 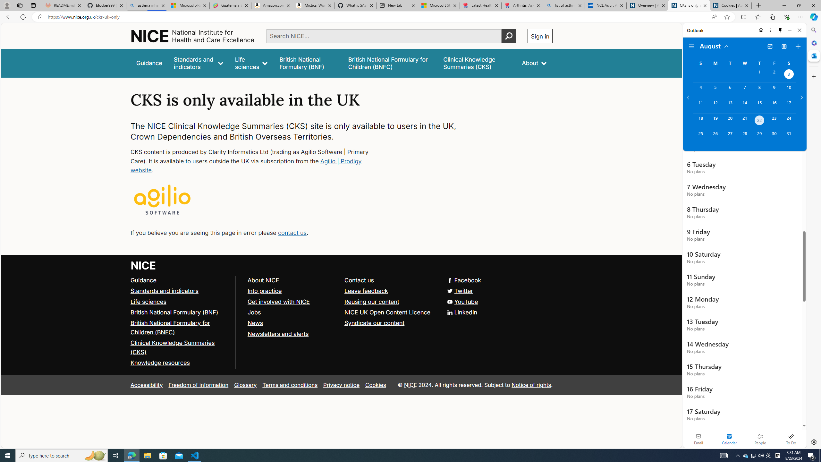 What do you see at coordinates (390, 312) in the screenshot?
I see `NICE UK Open Content Licence` at bounding box center [390, 312].